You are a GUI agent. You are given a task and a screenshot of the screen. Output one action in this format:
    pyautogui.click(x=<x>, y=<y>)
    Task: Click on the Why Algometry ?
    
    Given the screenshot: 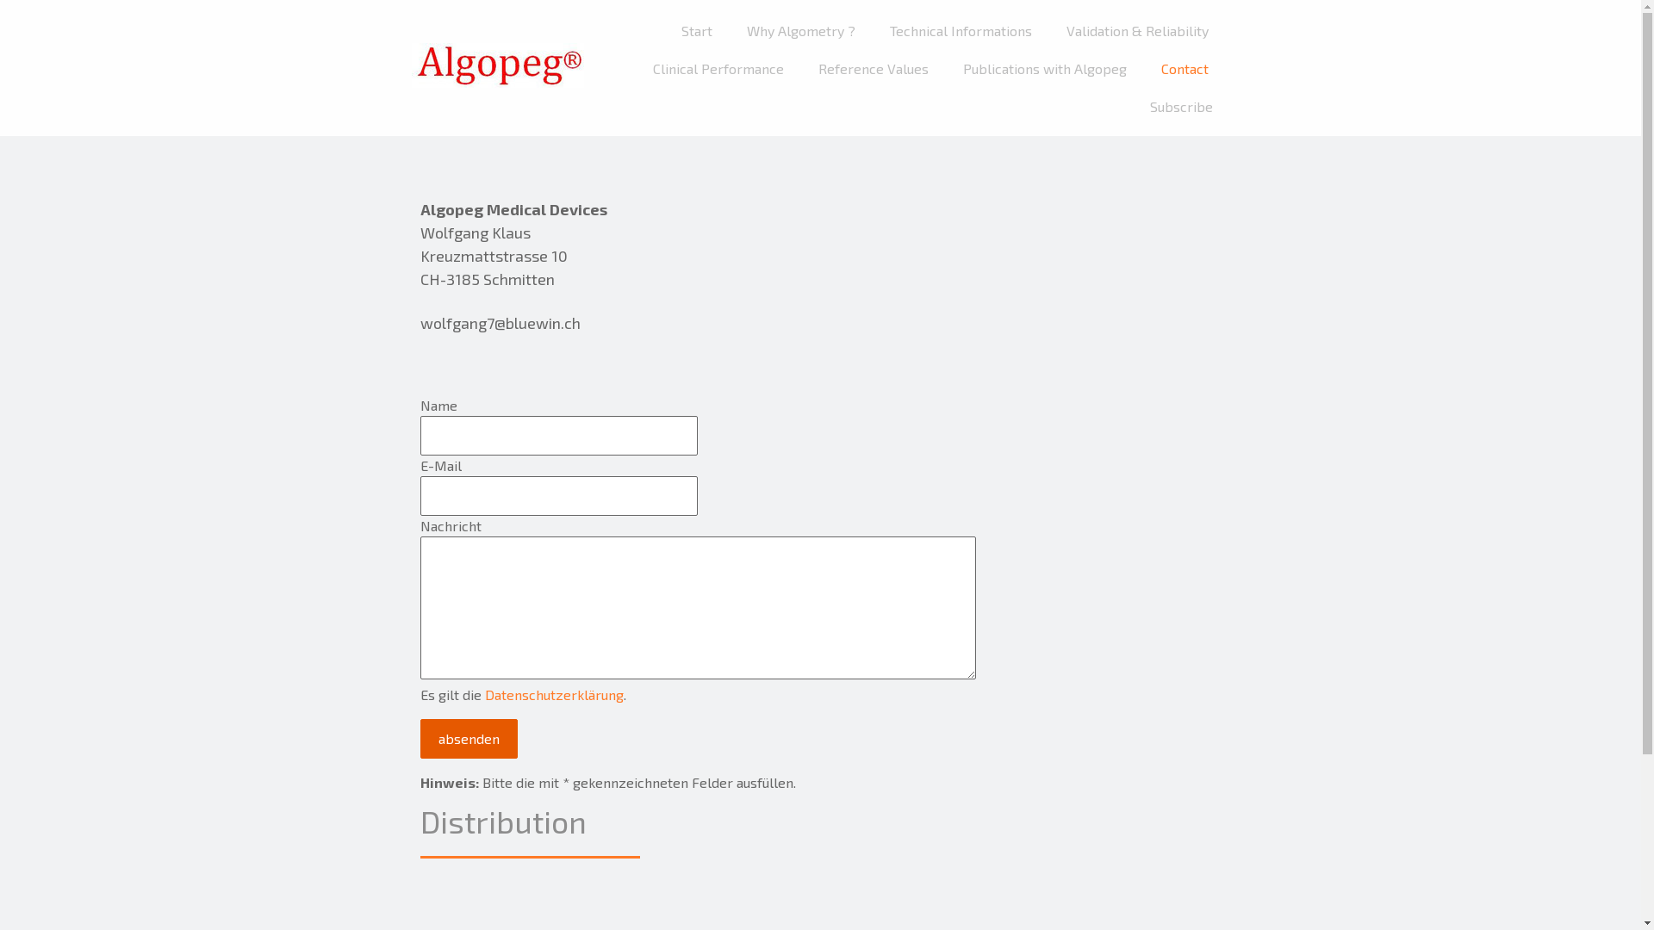 What is the action you would take?
    pyautogui.click(x=801, y=31)
    